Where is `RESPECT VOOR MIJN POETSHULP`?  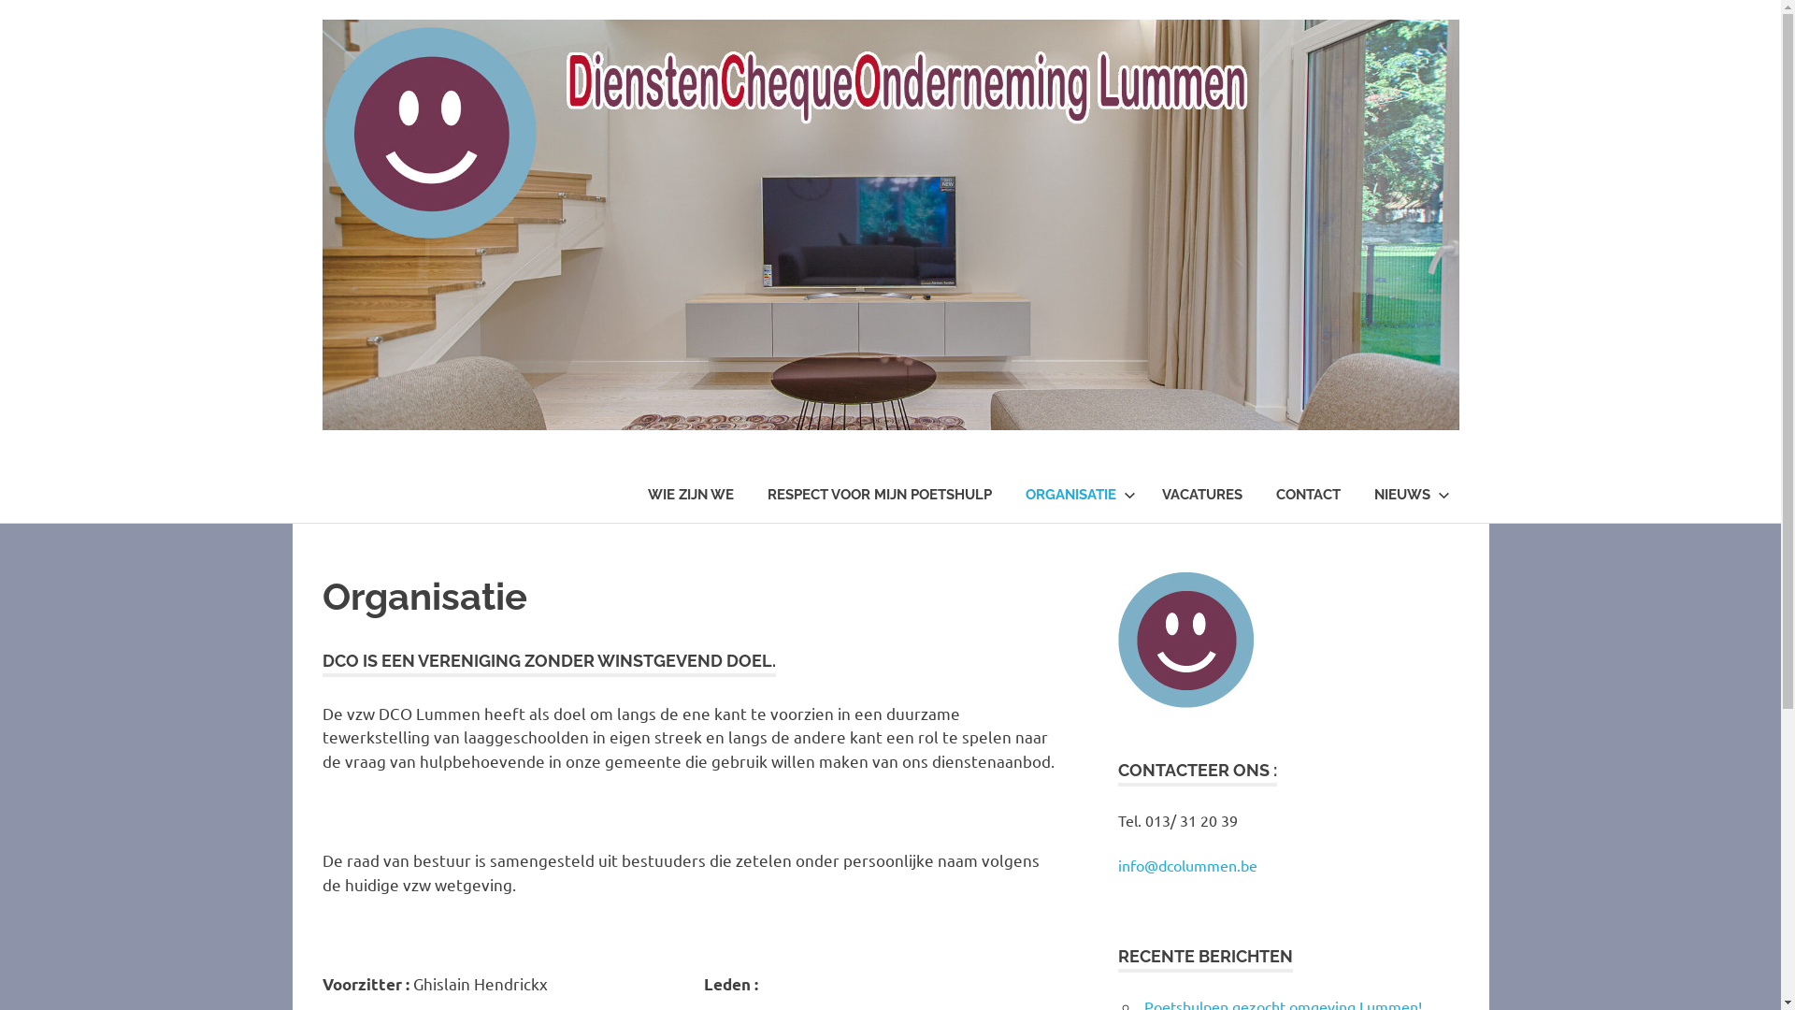
RESPECT VOOR MIJN POETSHULP is located at coordinates (879, 496).